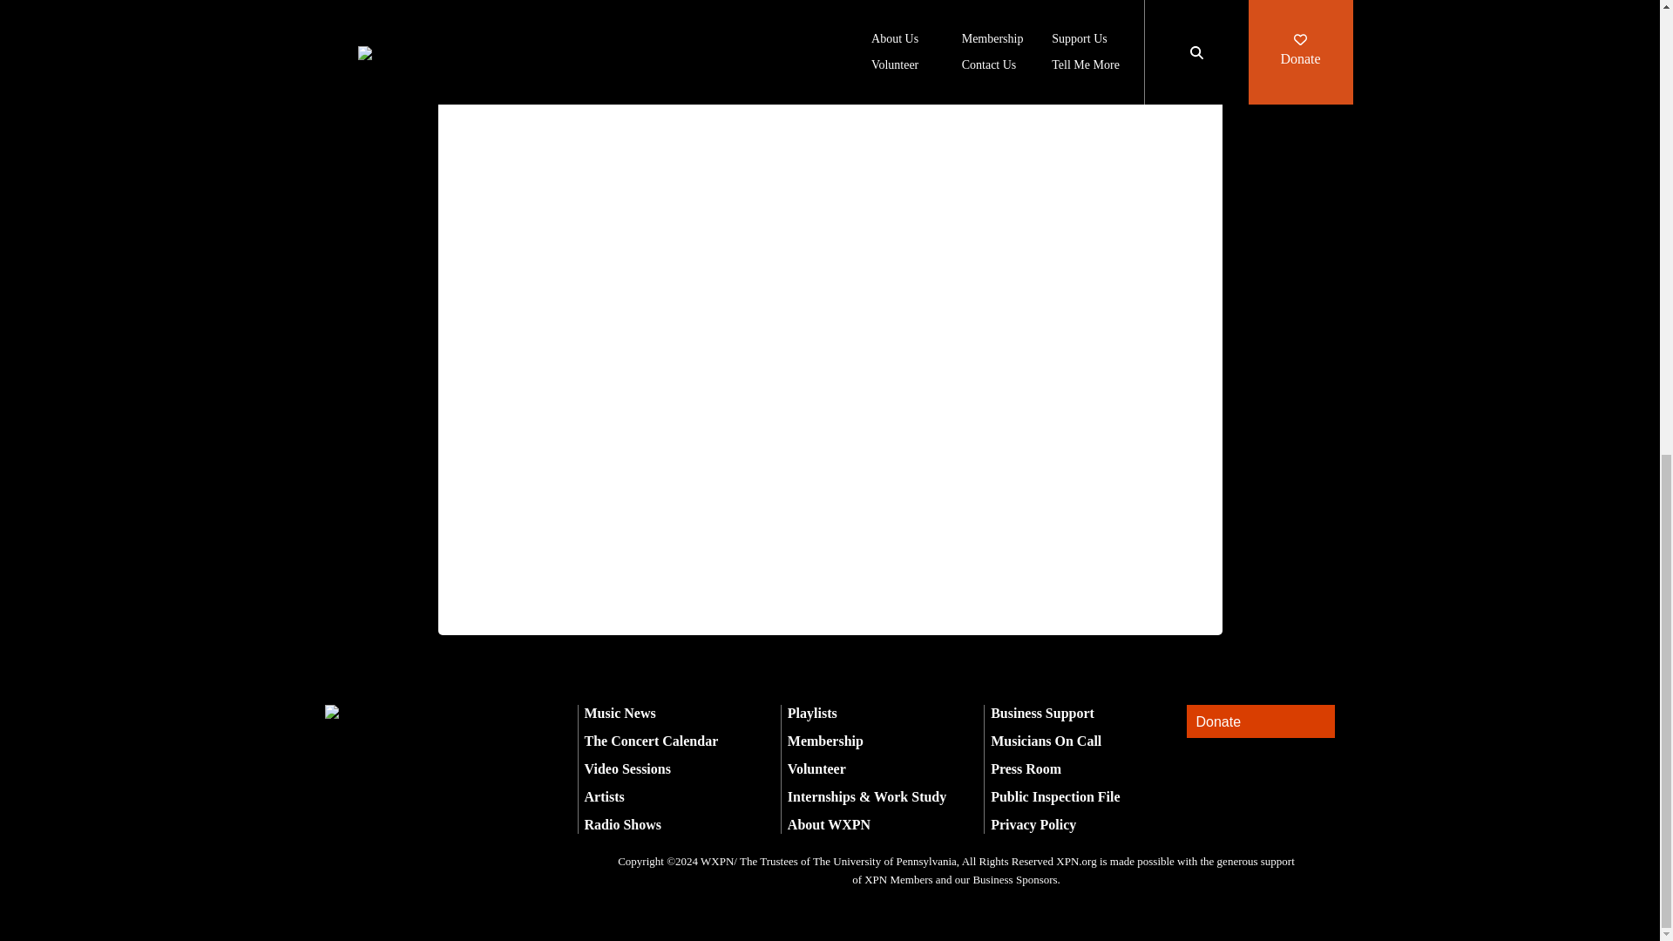 The width and height of the screenshot is (1673, 941). Describe the element at coordinates (812, 713) in the screenshot. I see `Playlists` at that location.